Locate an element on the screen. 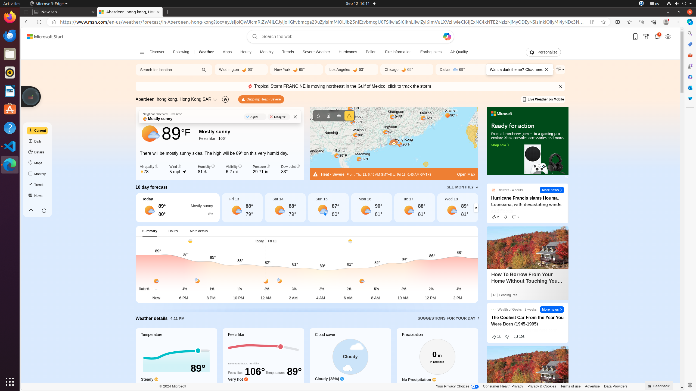  Search is located at coordinates (690, 33).